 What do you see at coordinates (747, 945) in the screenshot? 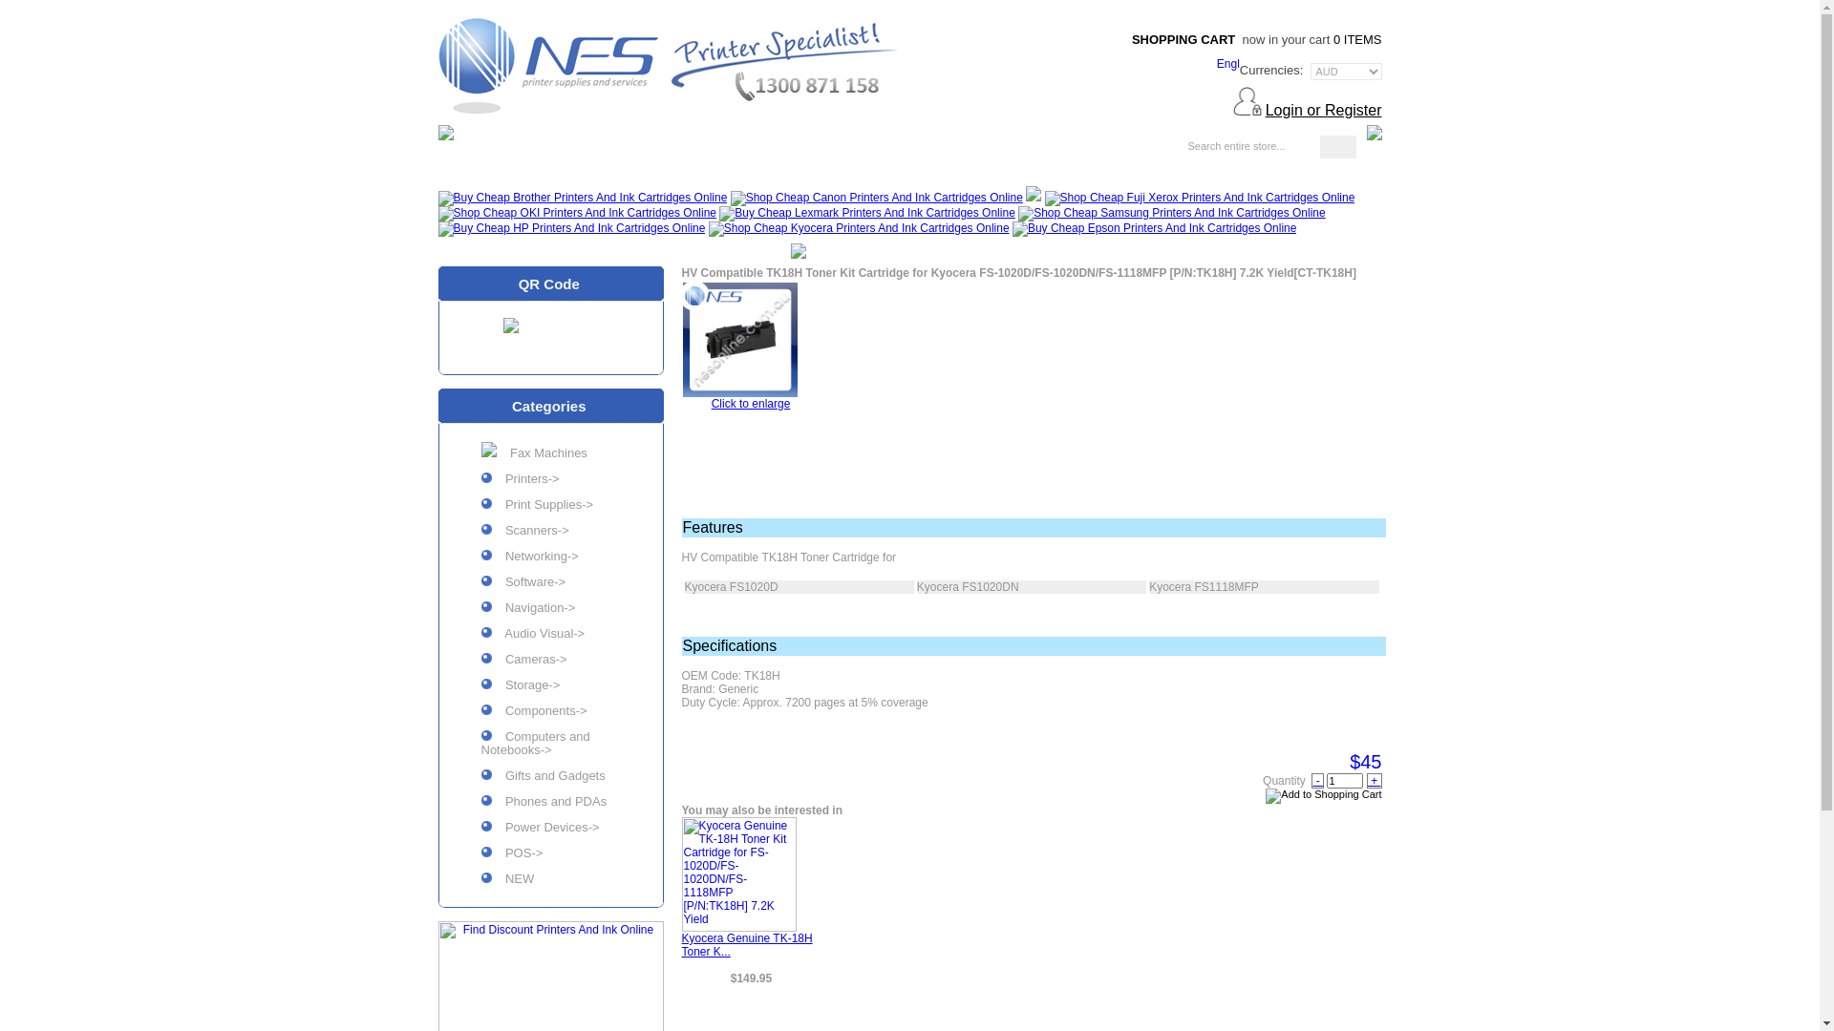
I see `Kyocera Genuine TK-18H Toner K...` at bounding box center [747, 945].